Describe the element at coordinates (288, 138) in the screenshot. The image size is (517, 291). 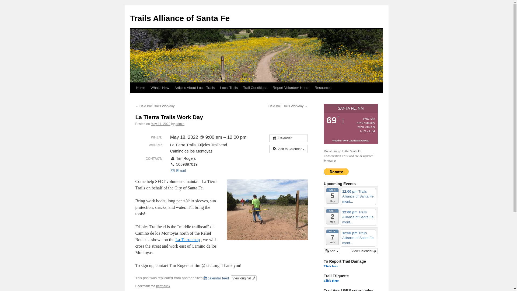
I see `Calendar` at that location.